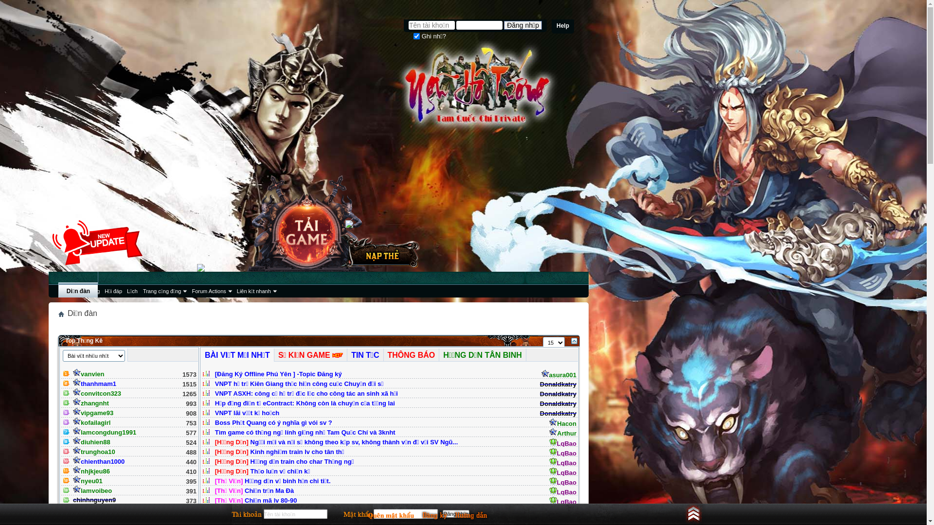 The height and width of the screenshot is (525, 934). Describe the element at coordinates (61, 314) in the screenshot. I see `Home` at that location.